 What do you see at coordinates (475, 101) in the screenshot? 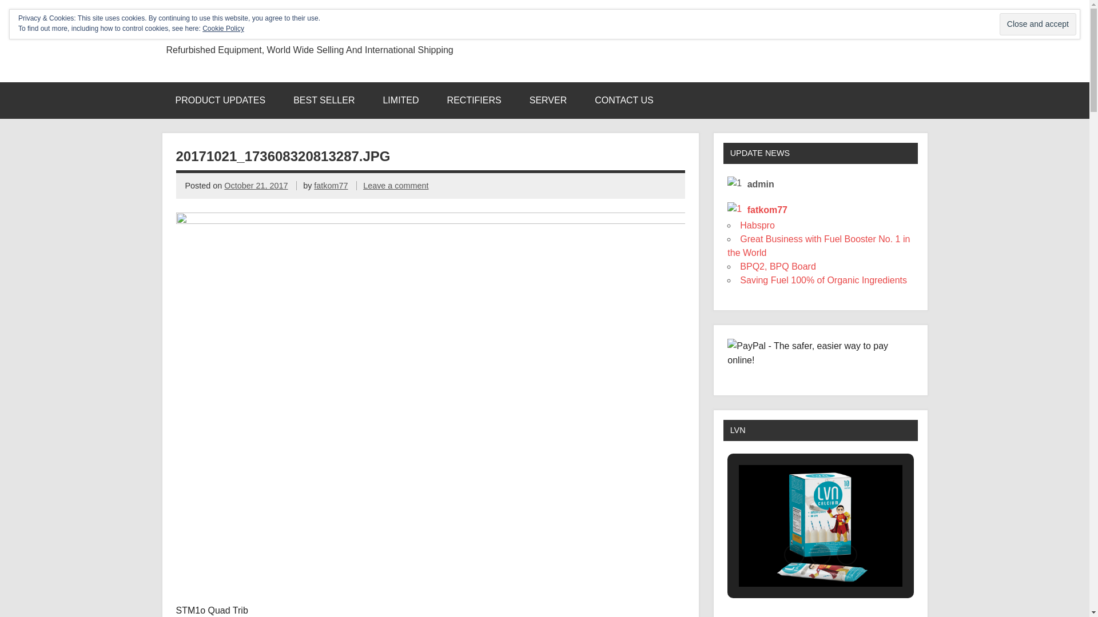
I see `RECTIFIERS` at bounding box center [475, 101].